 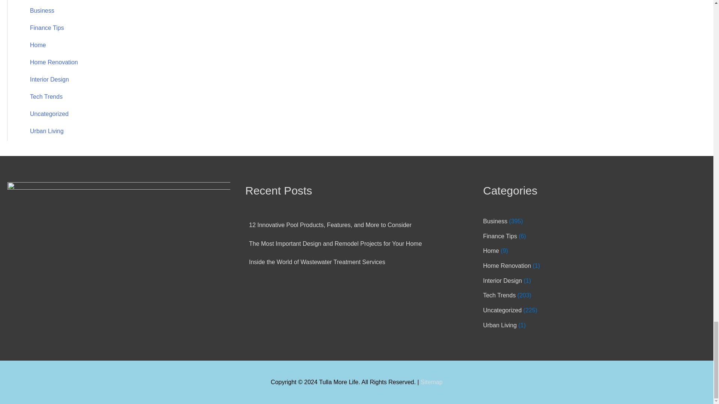 What do you see at coordinates (54, 62) in the screenshot?
I see `Home Renovation` at bounding box center [54, 62].